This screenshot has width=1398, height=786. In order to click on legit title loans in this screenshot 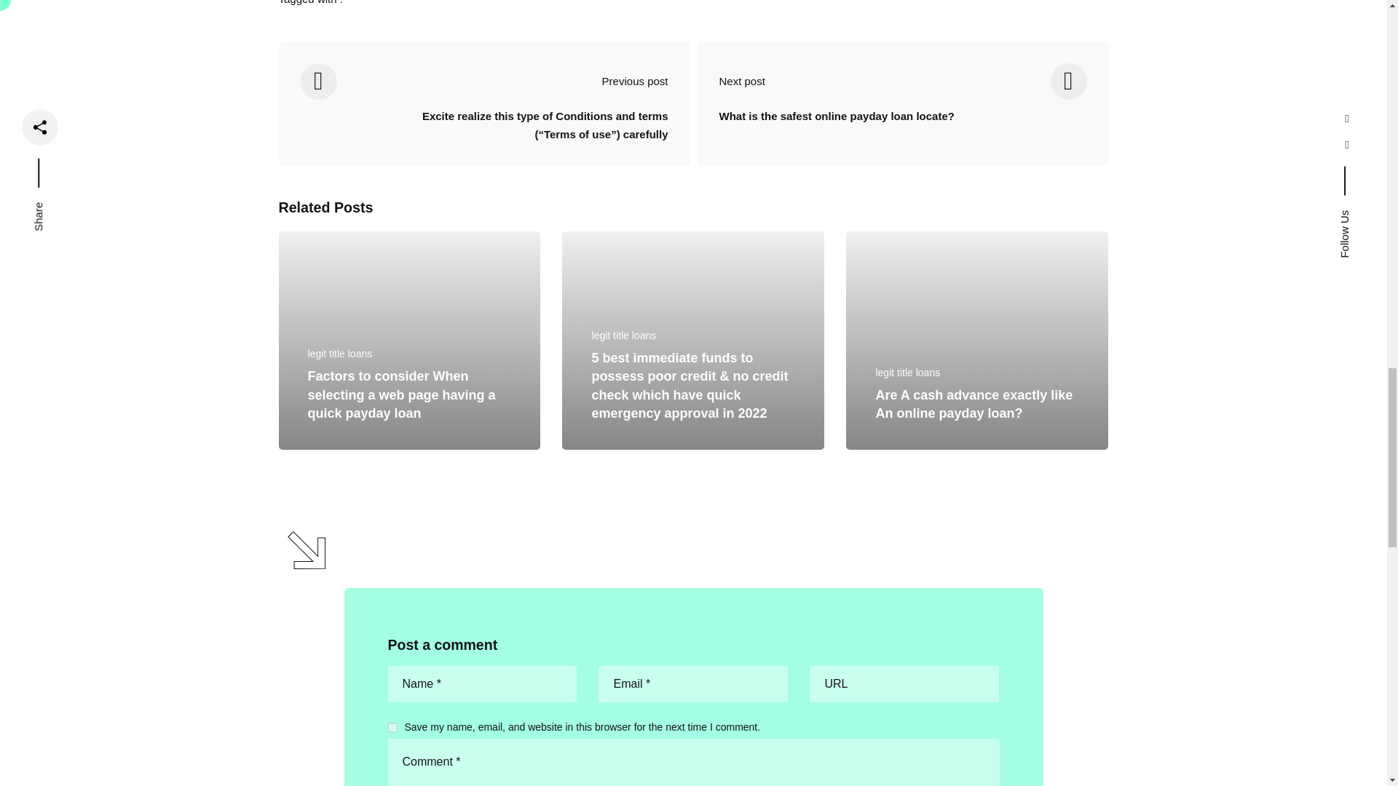, I will do `click(623, 335)`.